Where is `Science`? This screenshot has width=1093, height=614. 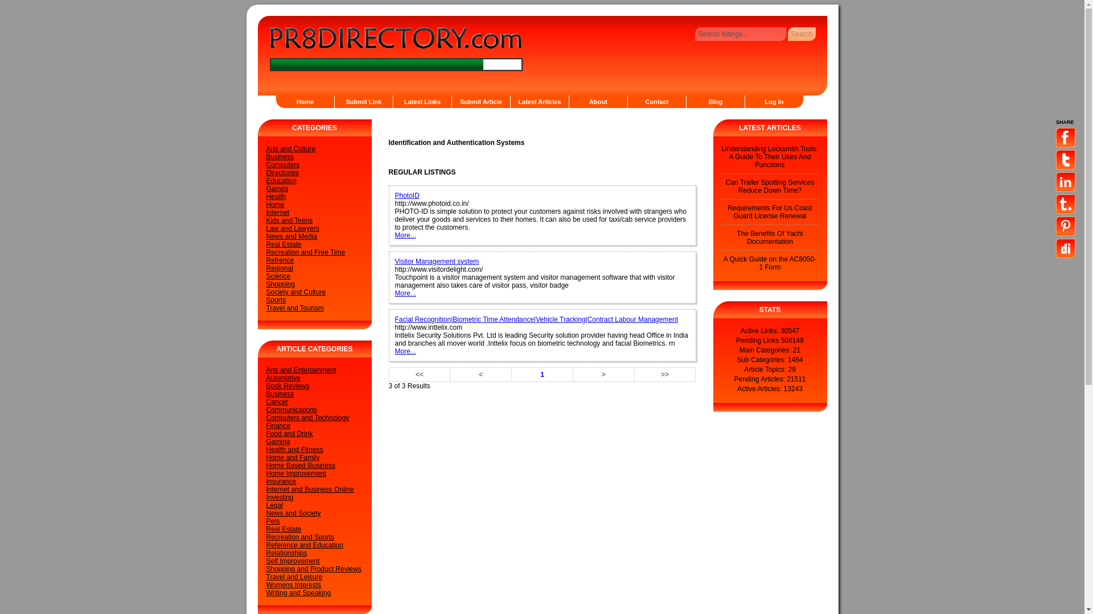
Science is located at coordinates (278, 276).